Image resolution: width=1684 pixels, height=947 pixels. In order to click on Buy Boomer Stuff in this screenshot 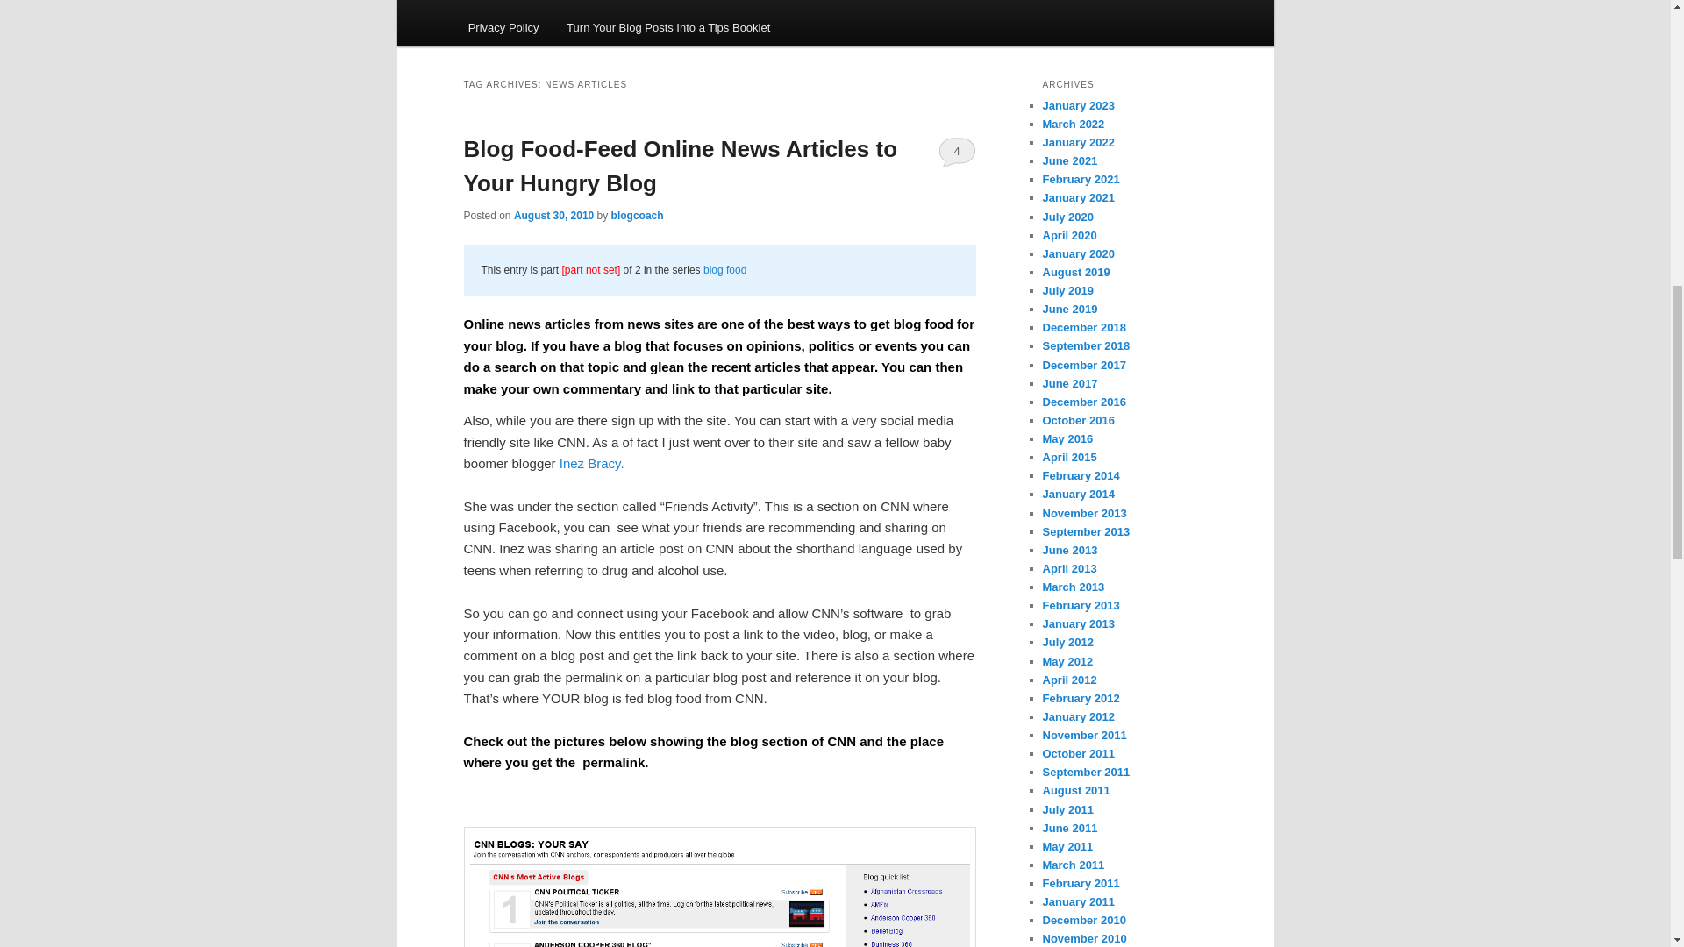, I will do `click(800, 4)`.